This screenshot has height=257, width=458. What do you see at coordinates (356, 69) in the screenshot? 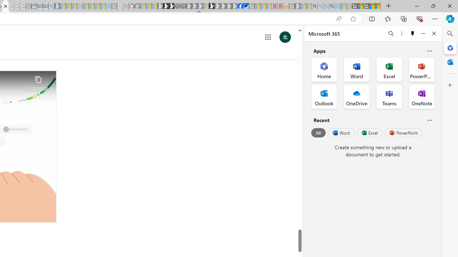
I see `Word Office App` at bounding box center [356, 69].